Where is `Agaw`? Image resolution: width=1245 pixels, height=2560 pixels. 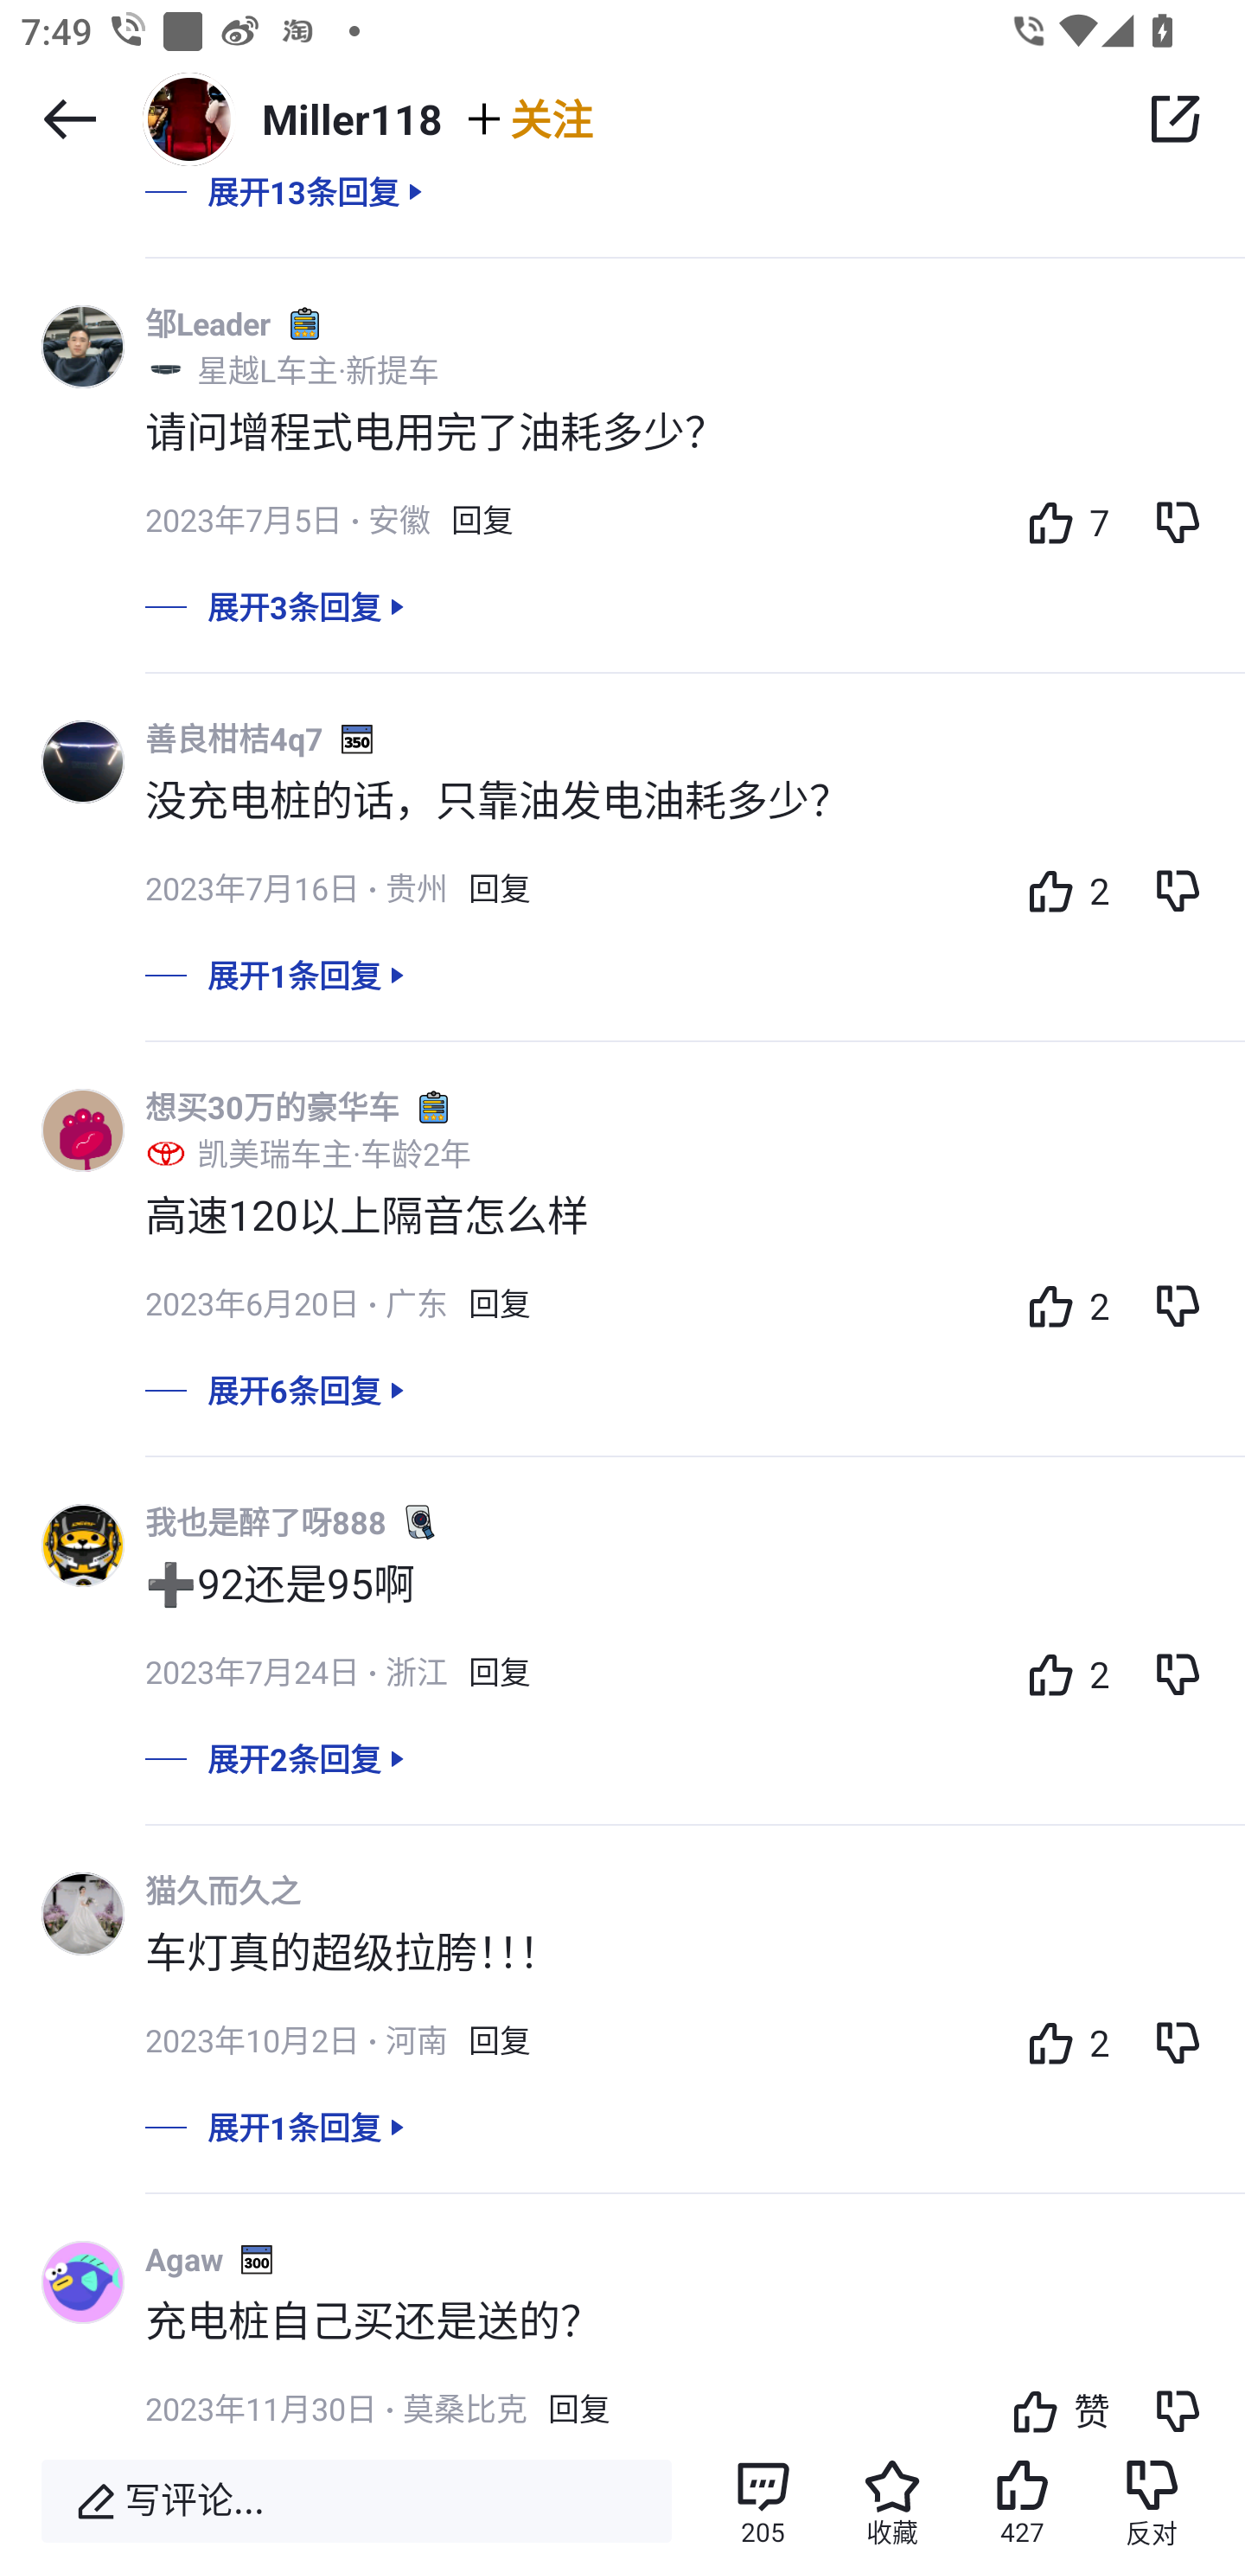 Agaw is located at coordinates (183, 2259).